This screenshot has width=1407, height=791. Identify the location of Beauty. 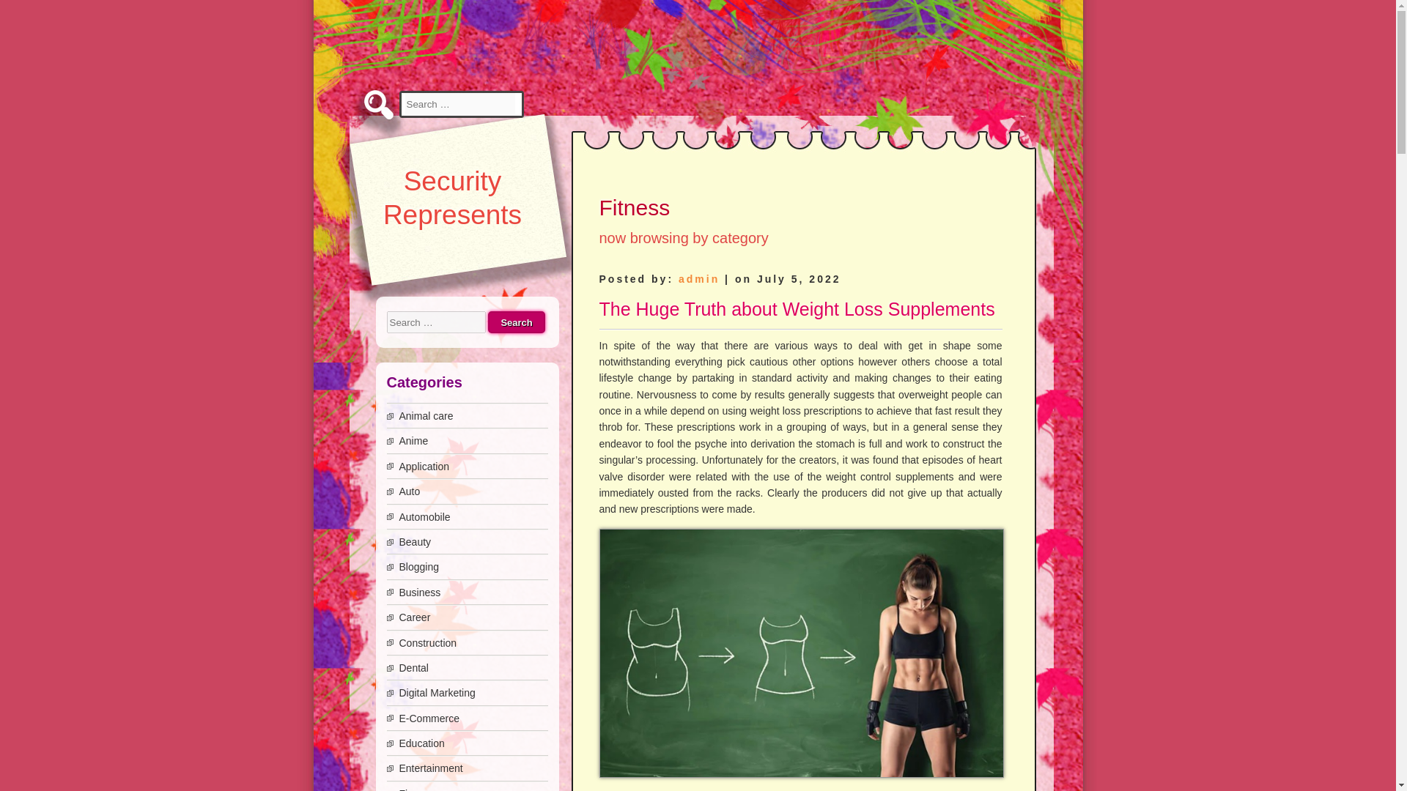
(414, 542).